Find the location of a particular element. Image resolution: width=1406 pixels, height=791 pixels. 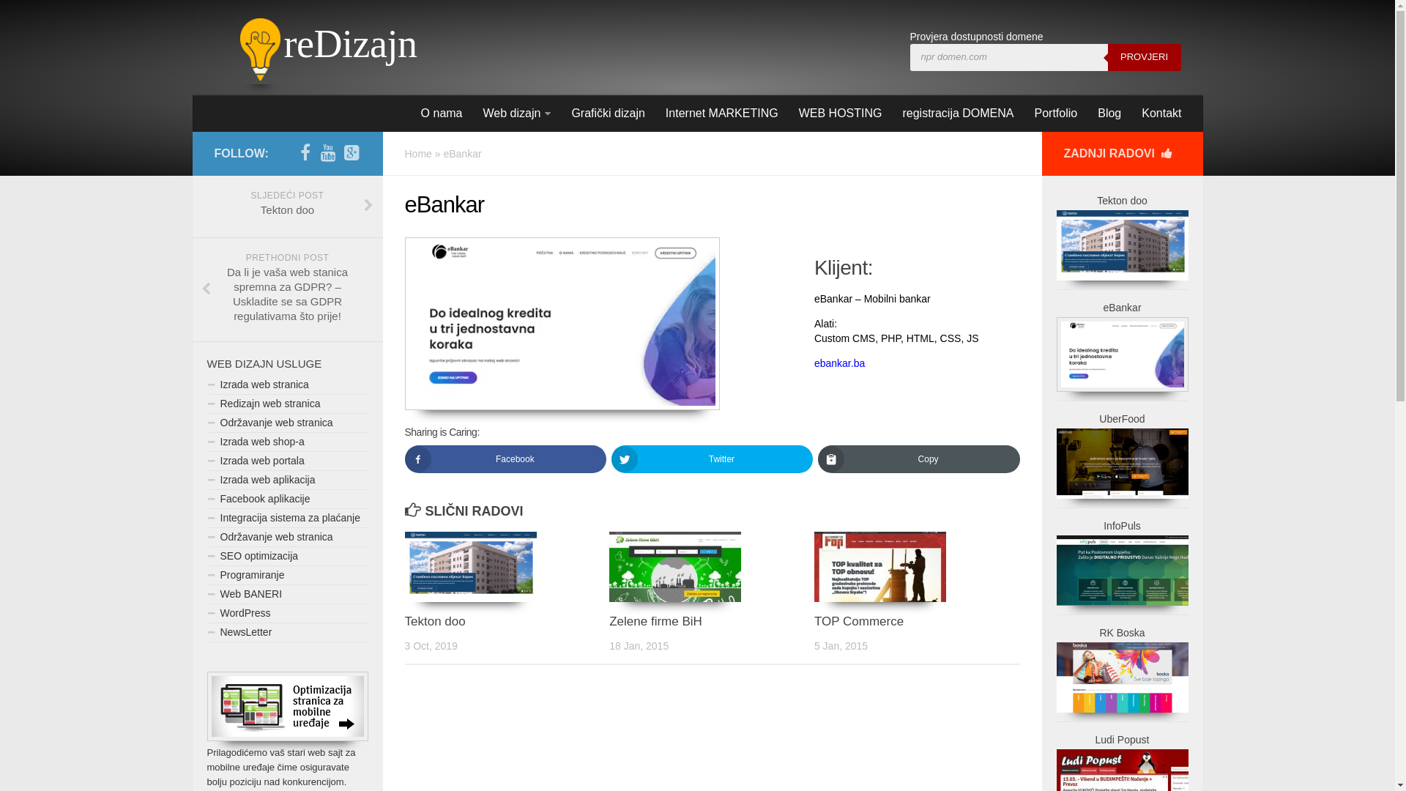

Tekton doo is located at coordinates (435, 621).